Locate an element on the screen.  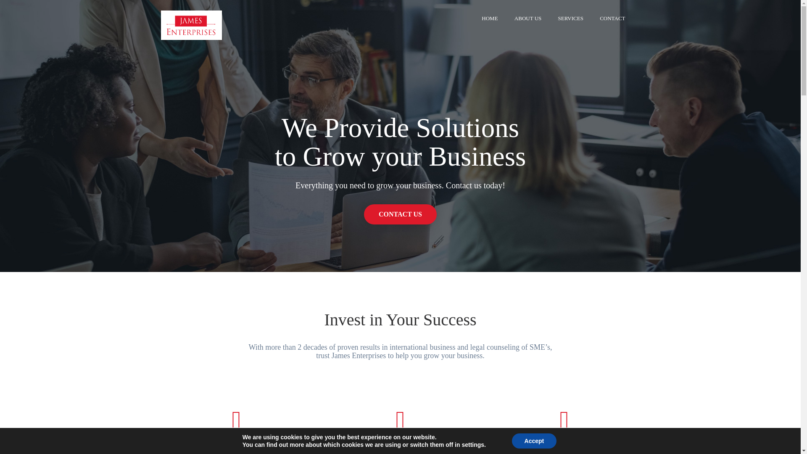
HOME is located at coordinates (490, 20).